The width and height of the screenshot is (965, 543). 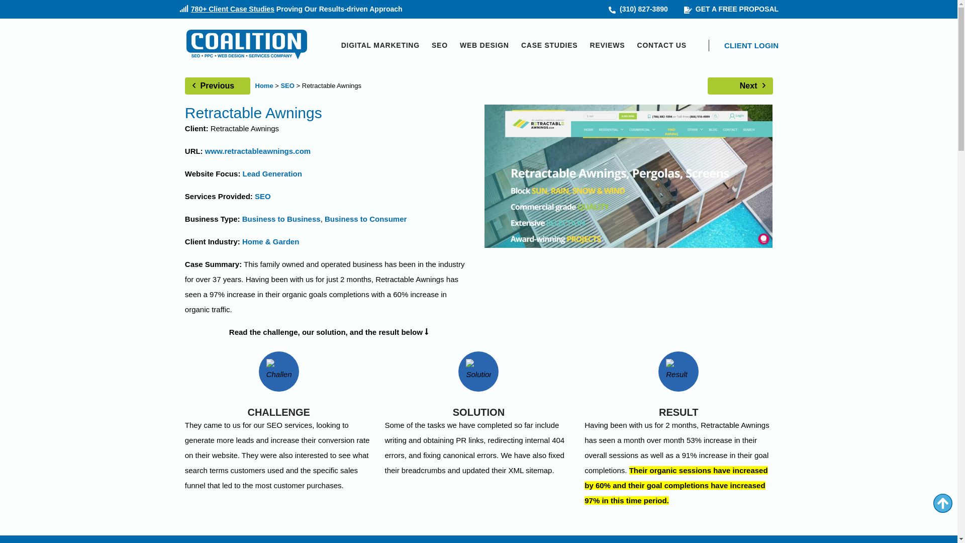 I want to click on SEO, so click(x=439, y=45).